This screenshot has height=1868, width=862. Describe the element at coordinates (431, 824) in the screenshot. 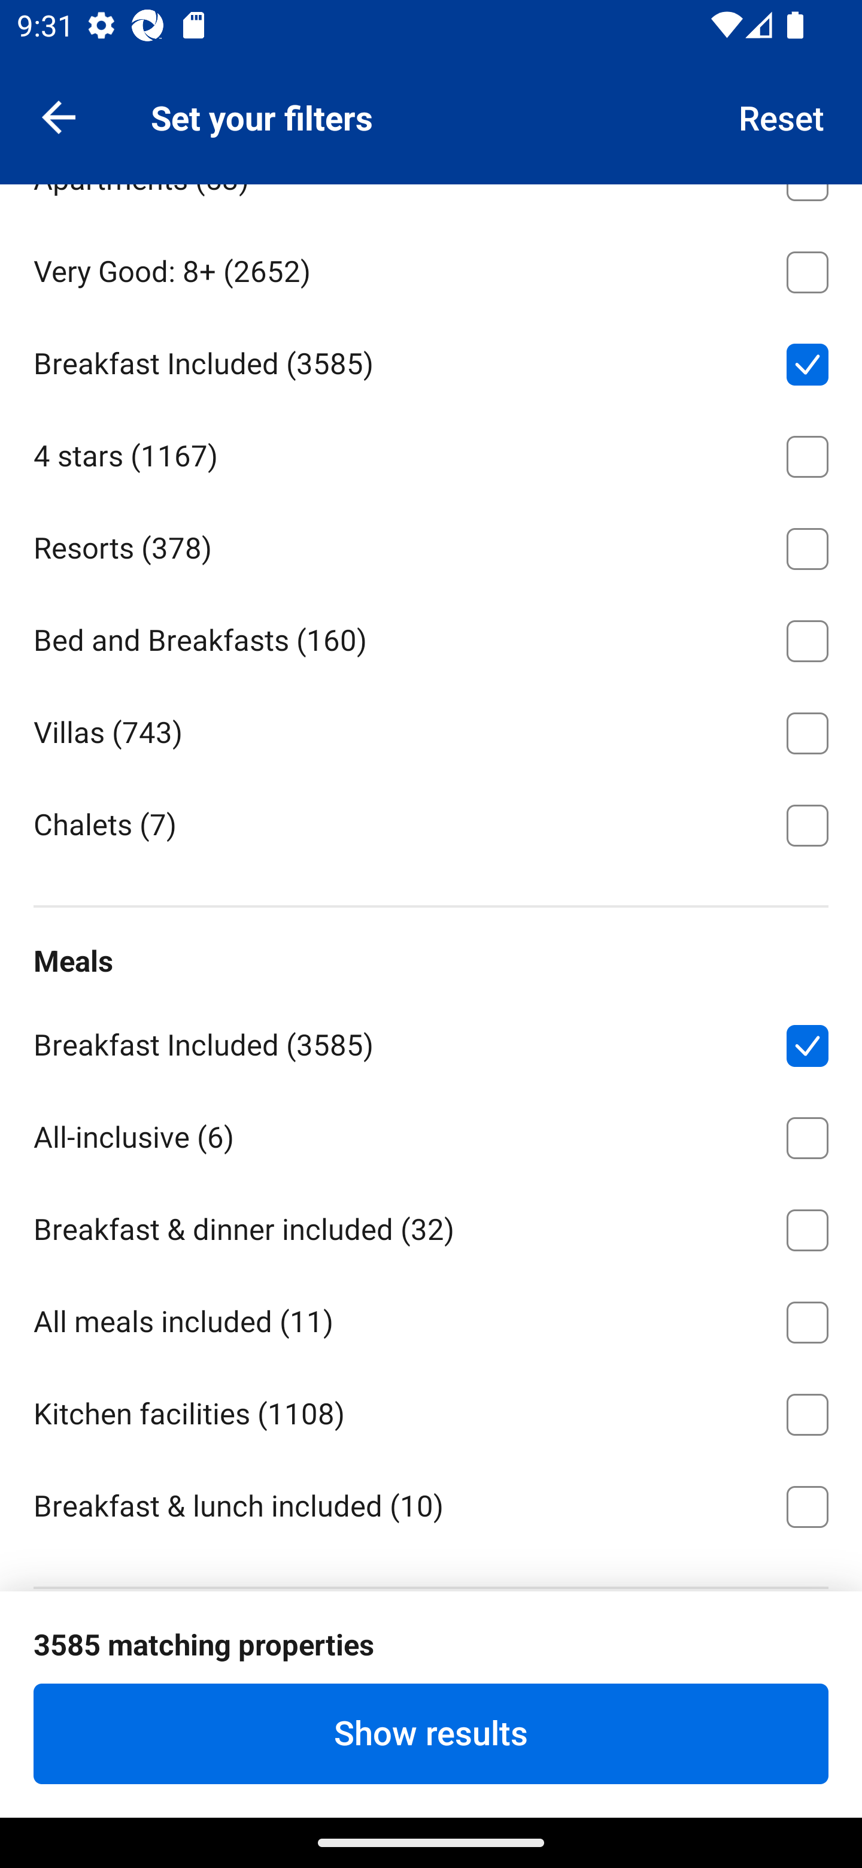

I see `Chalets ⁦(7)` at that location.